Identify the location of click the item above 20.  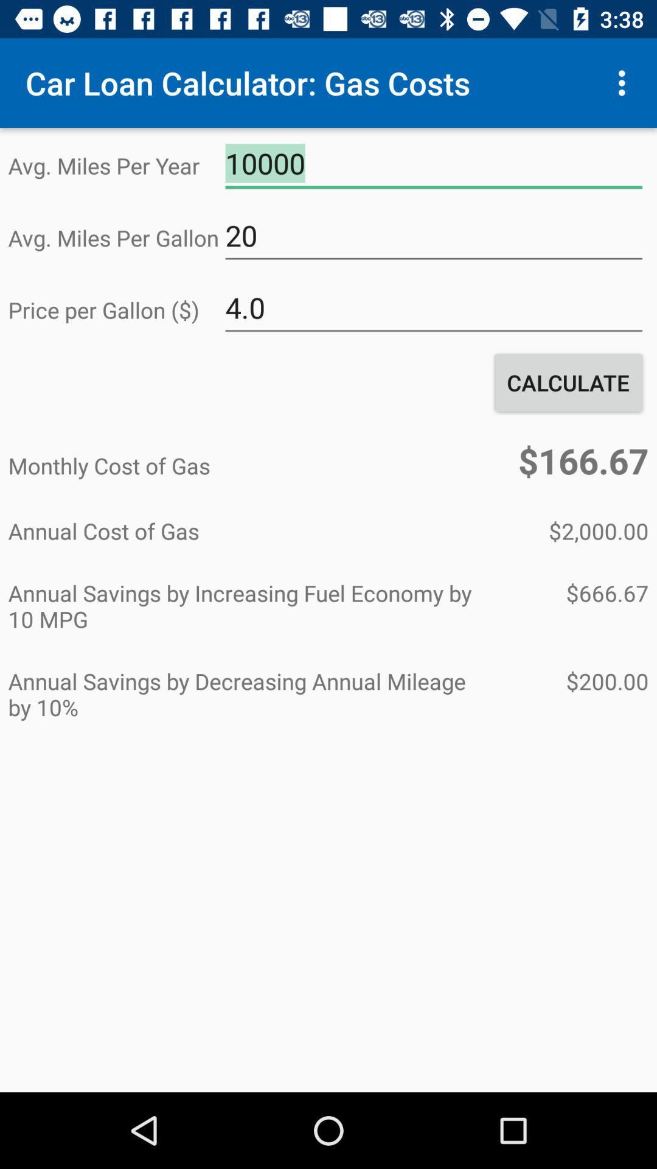
(434, 164).